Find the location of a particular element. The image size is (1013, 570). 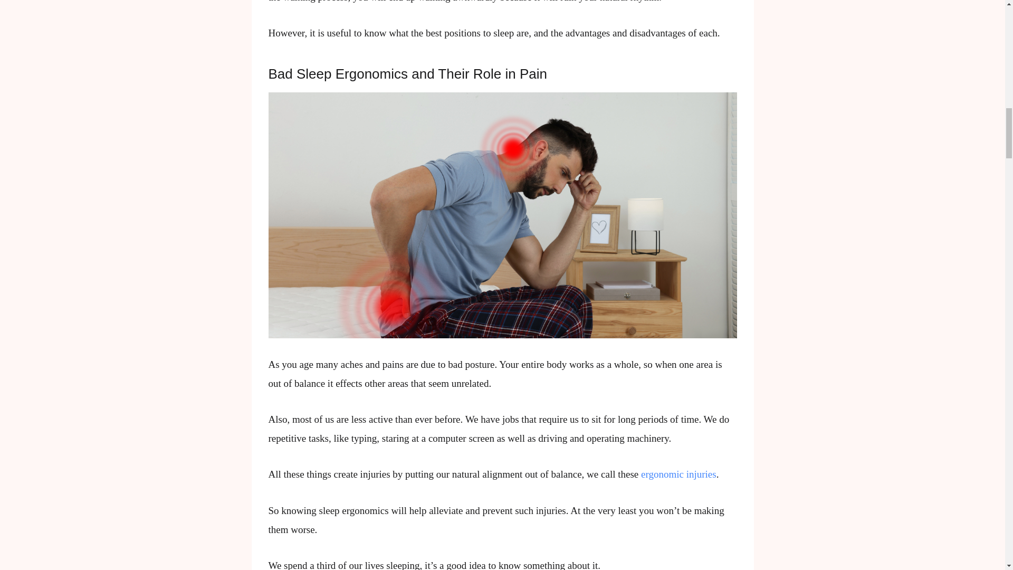

ergonomic injuries is located at coordinates (678, 474).